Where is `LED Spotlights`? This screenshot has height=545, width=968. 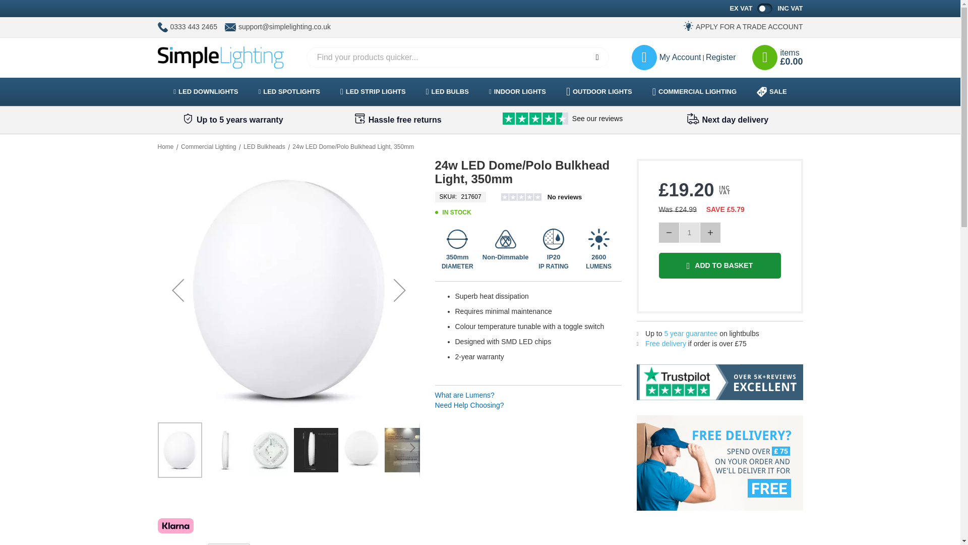 LED Spotlights is located at coordinates (288, 92).